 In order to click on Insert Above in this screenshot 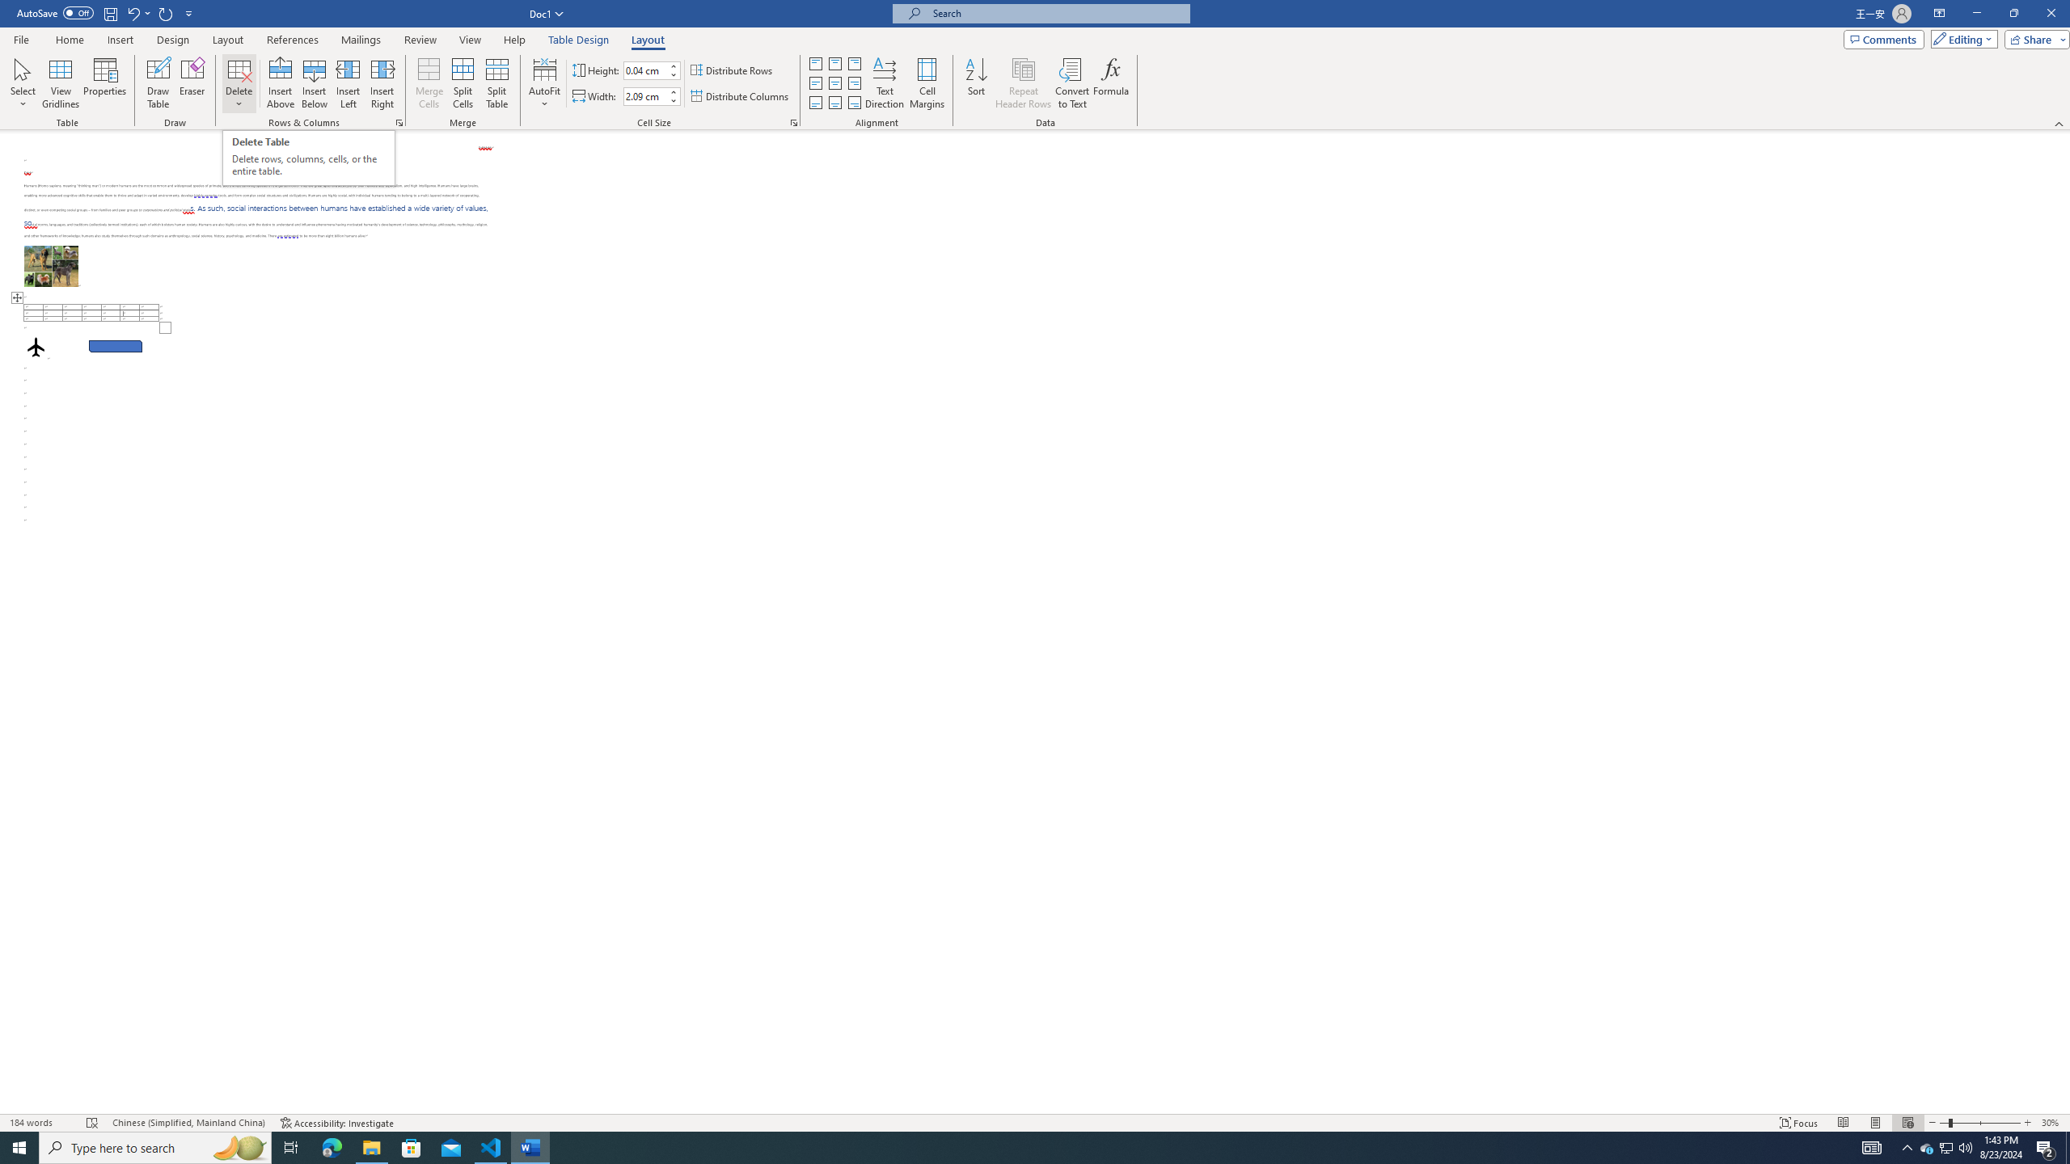, I will do `click(280, 83)`.